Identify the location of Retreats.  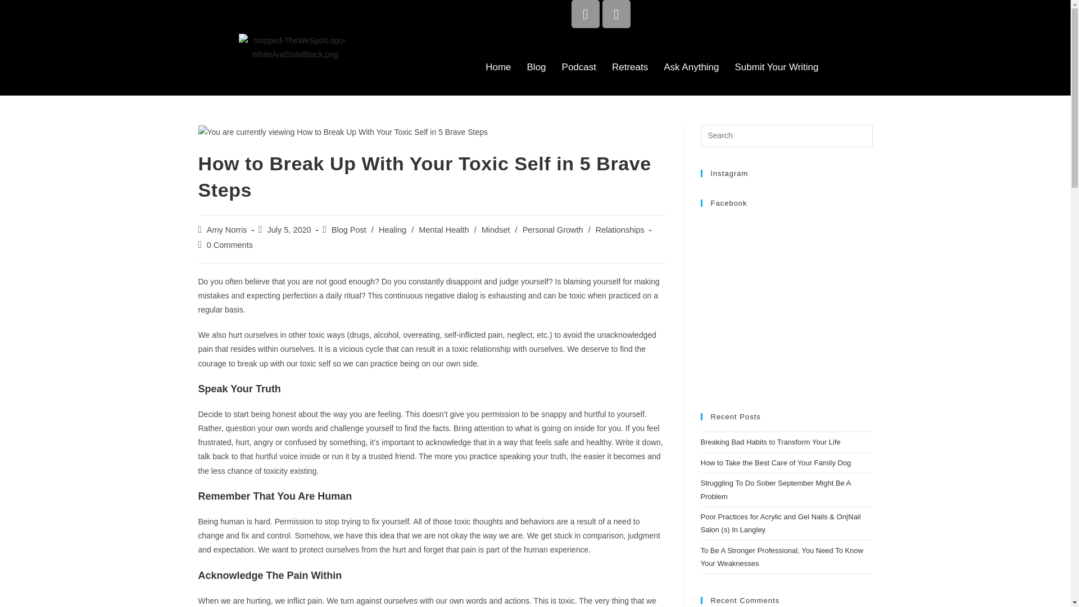
(630, 67).